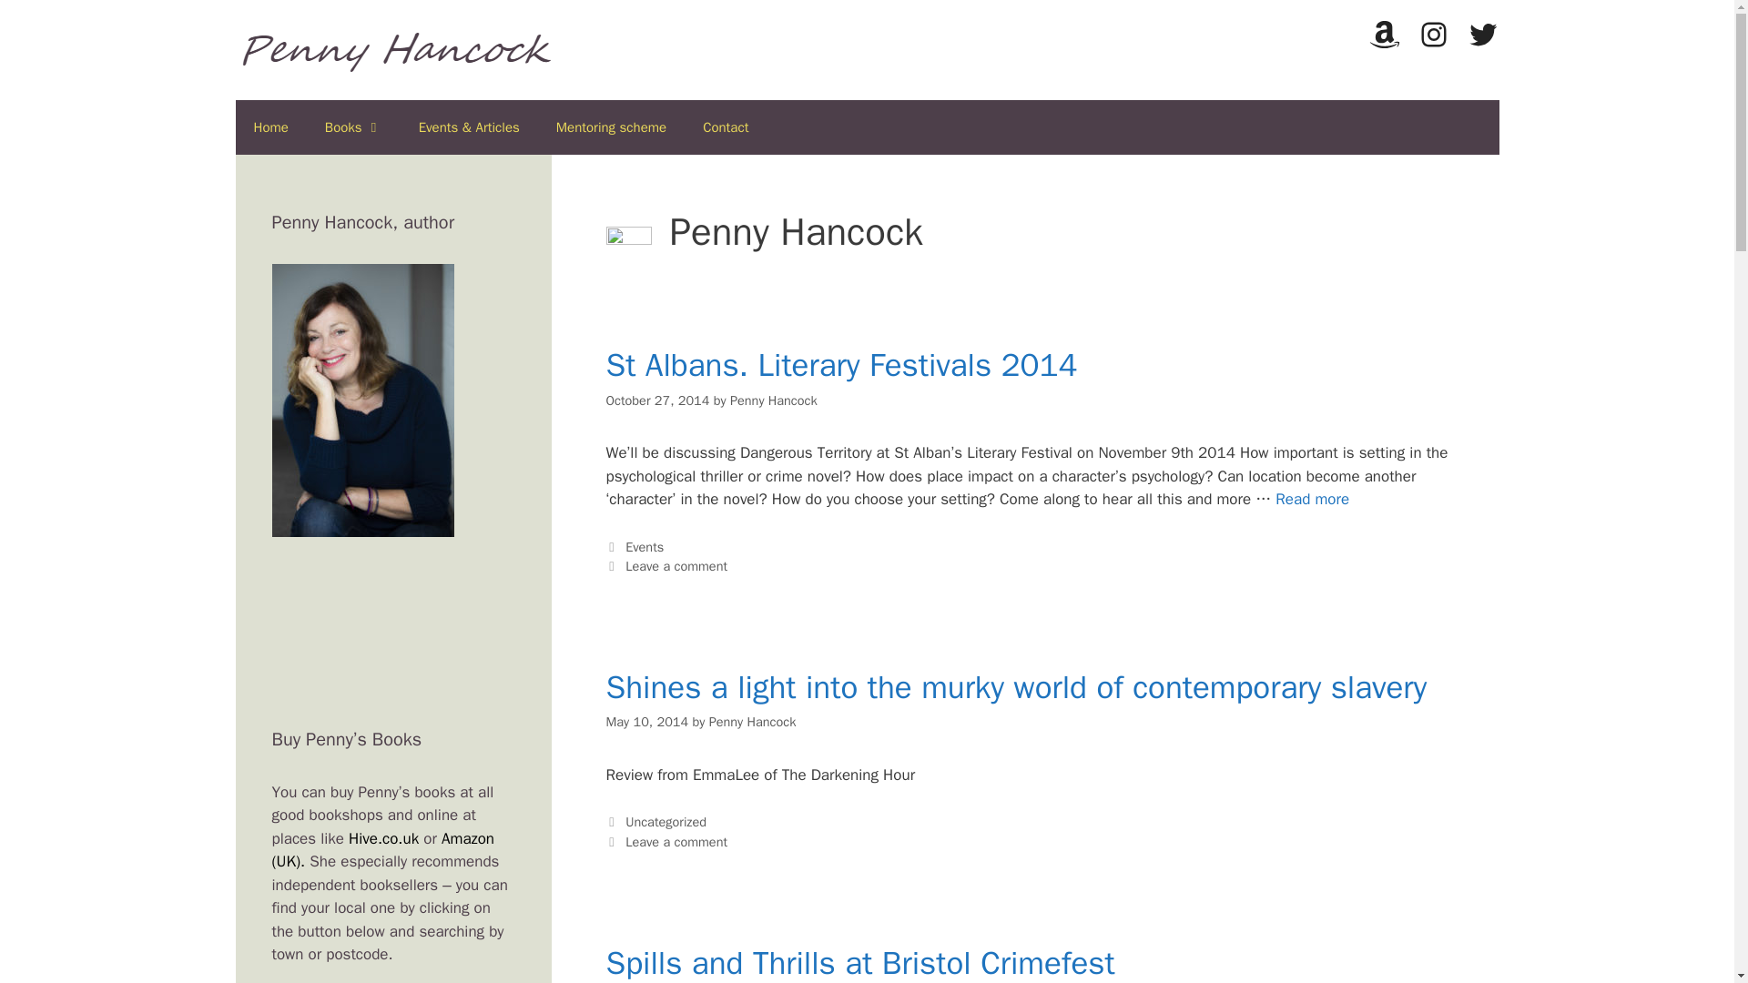 The height and width of the screenshot is (983, 1748). I want to click on Books, so click(353, 127).